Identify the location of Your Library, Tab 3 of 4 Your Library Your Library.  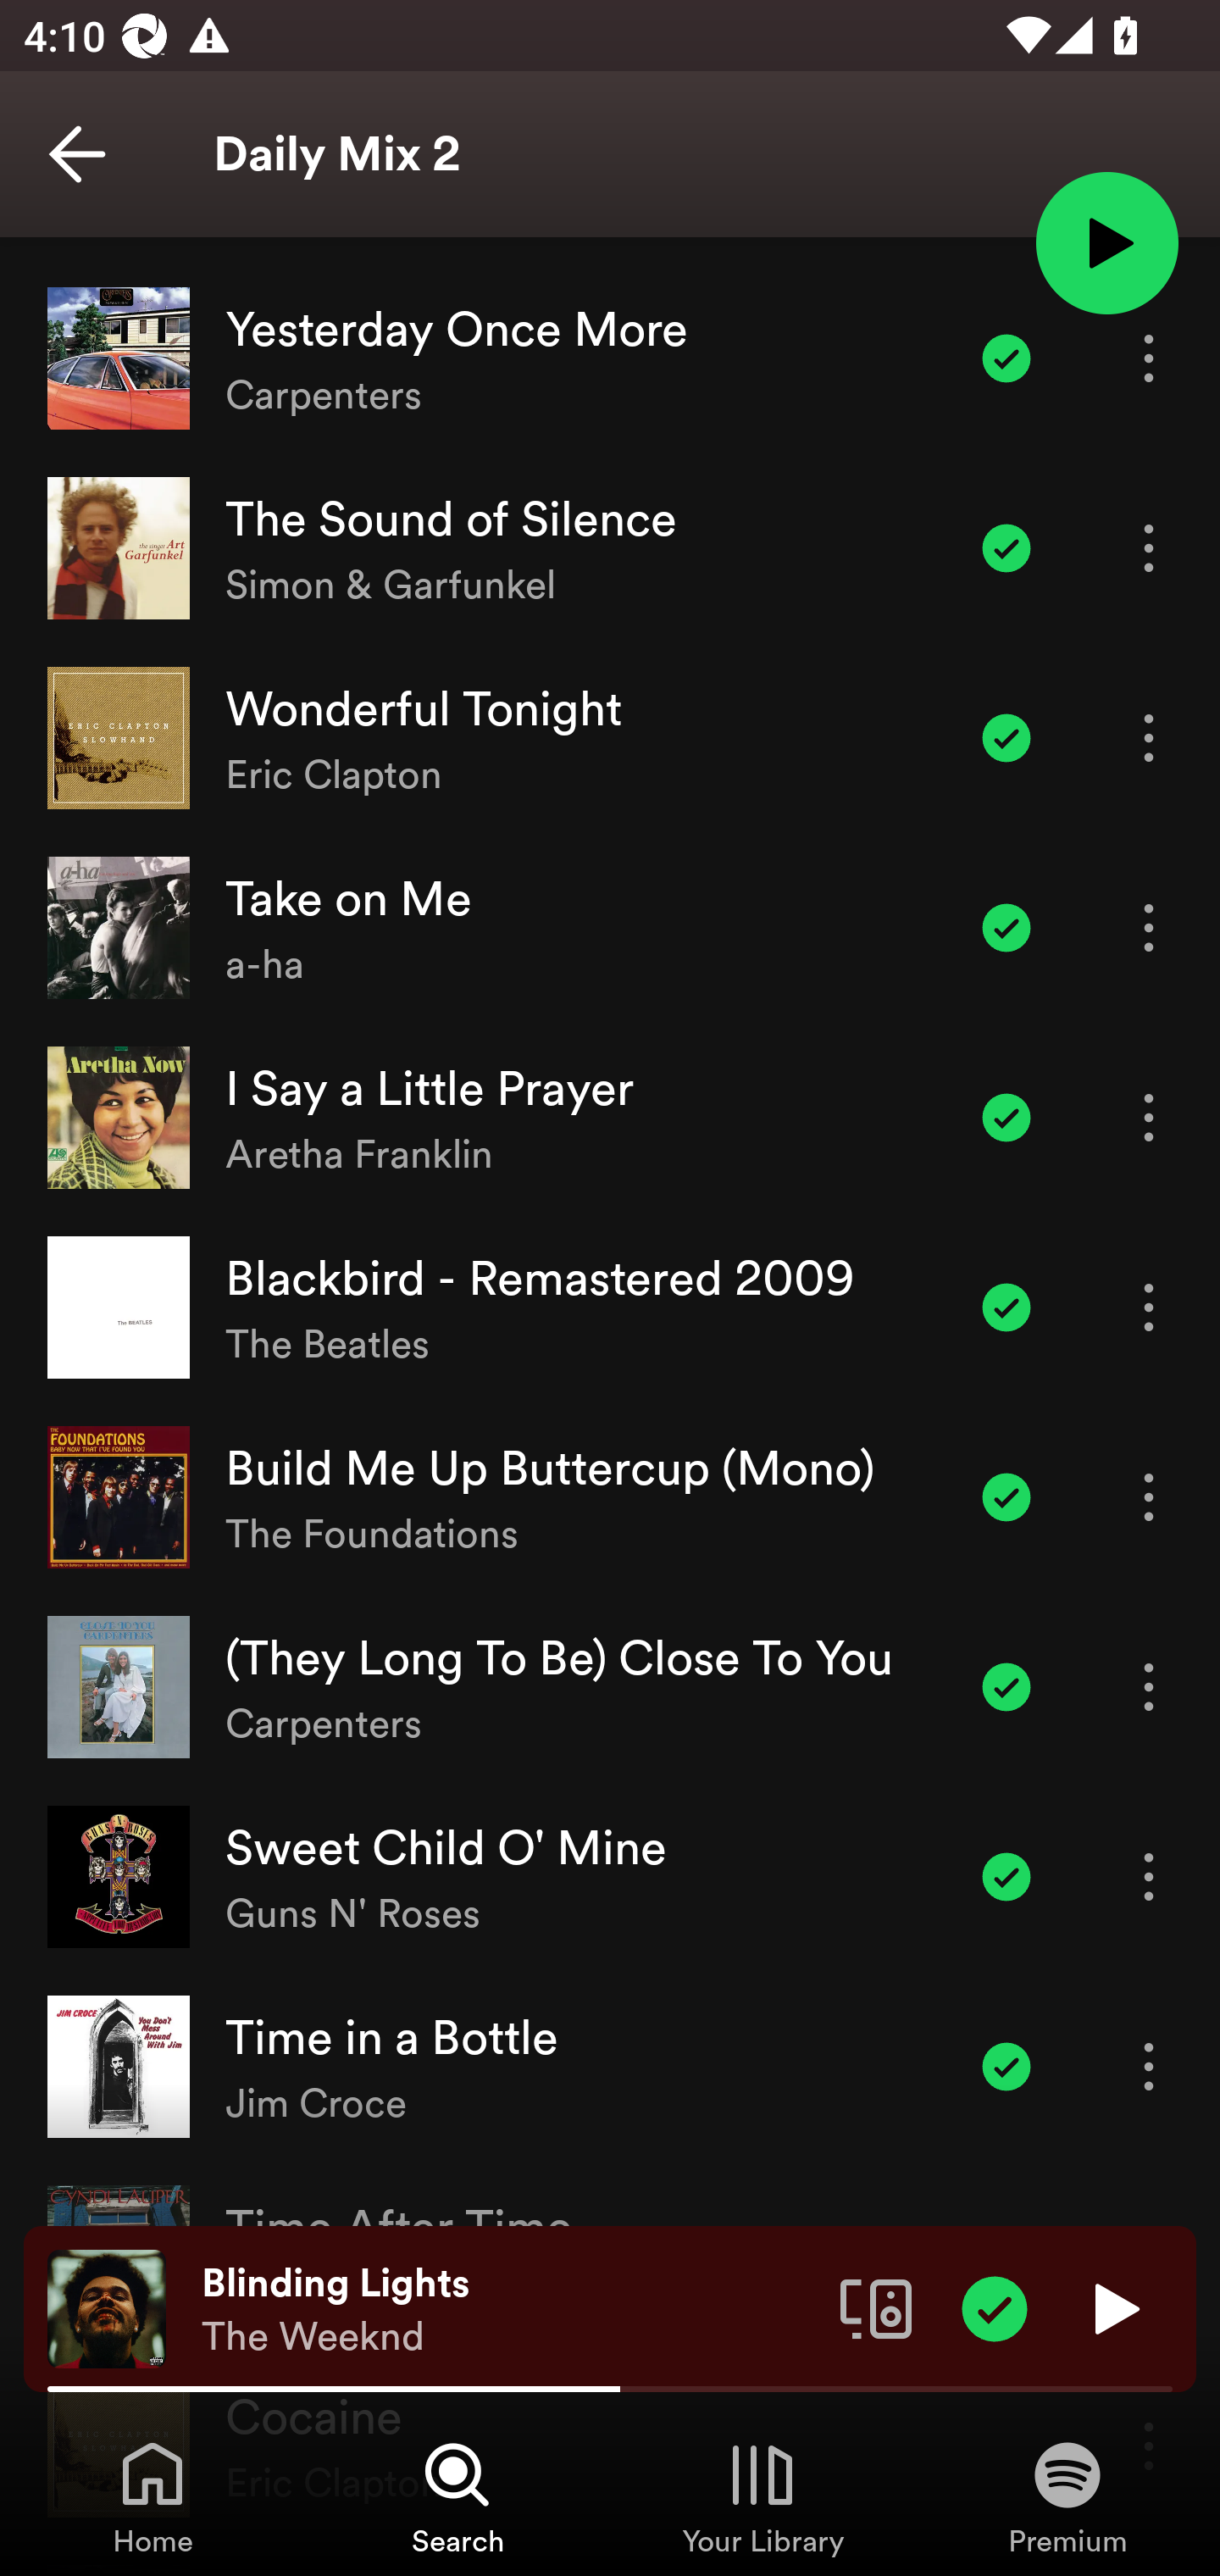
(762, 2496).